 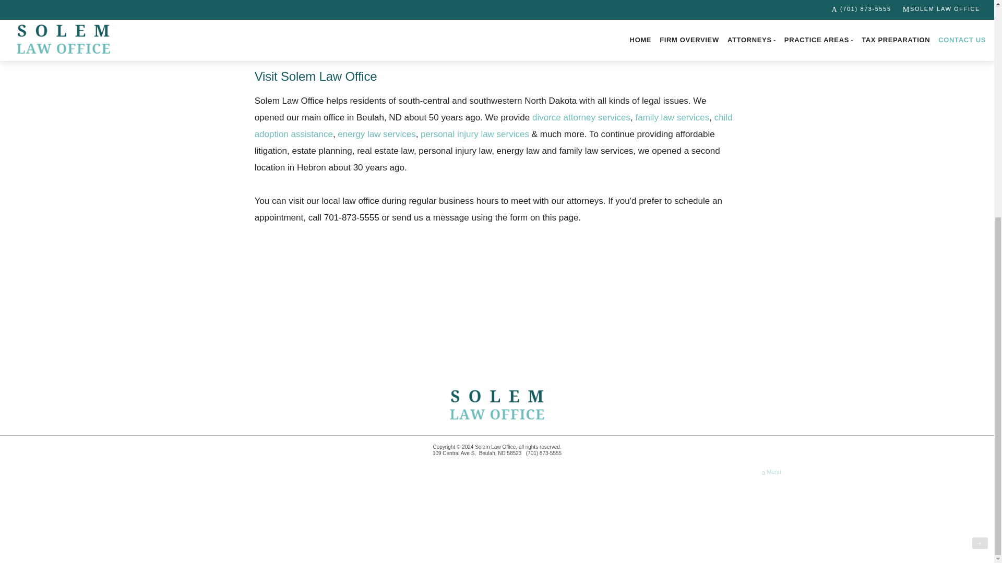 I want to click on Open Menu, so click(x=771, y=472).